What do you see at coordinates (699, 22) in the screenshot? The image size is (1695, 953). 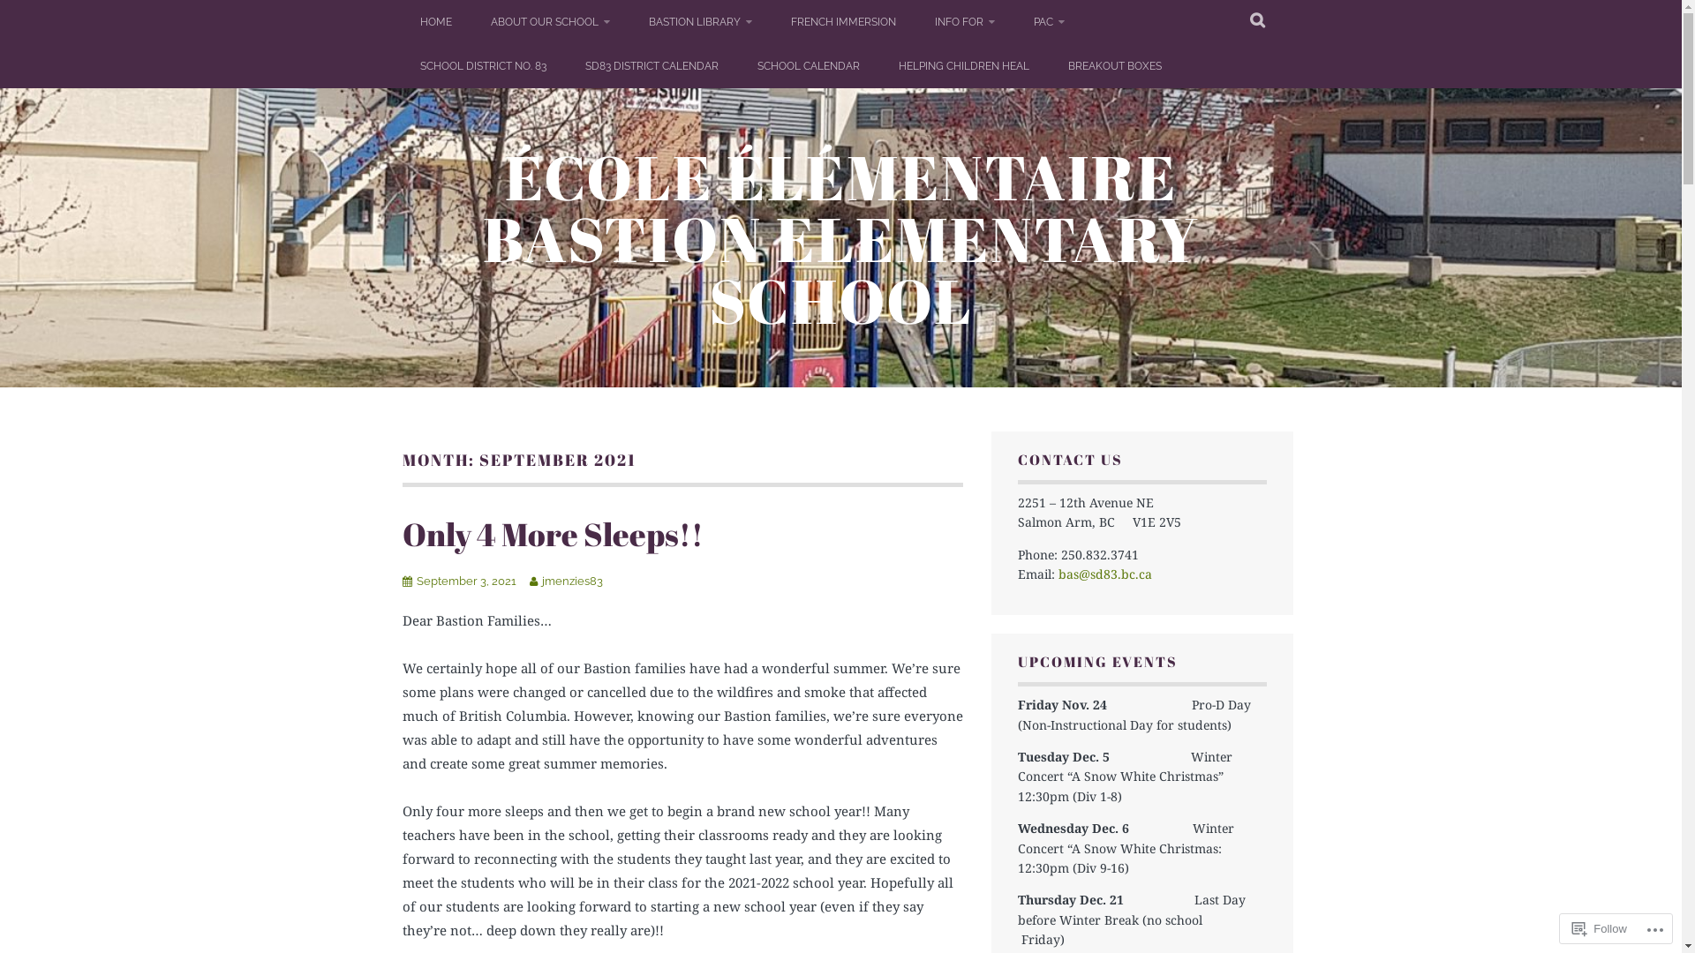 I see `BASTION LIBRARY` at bounding box center [699, 22].